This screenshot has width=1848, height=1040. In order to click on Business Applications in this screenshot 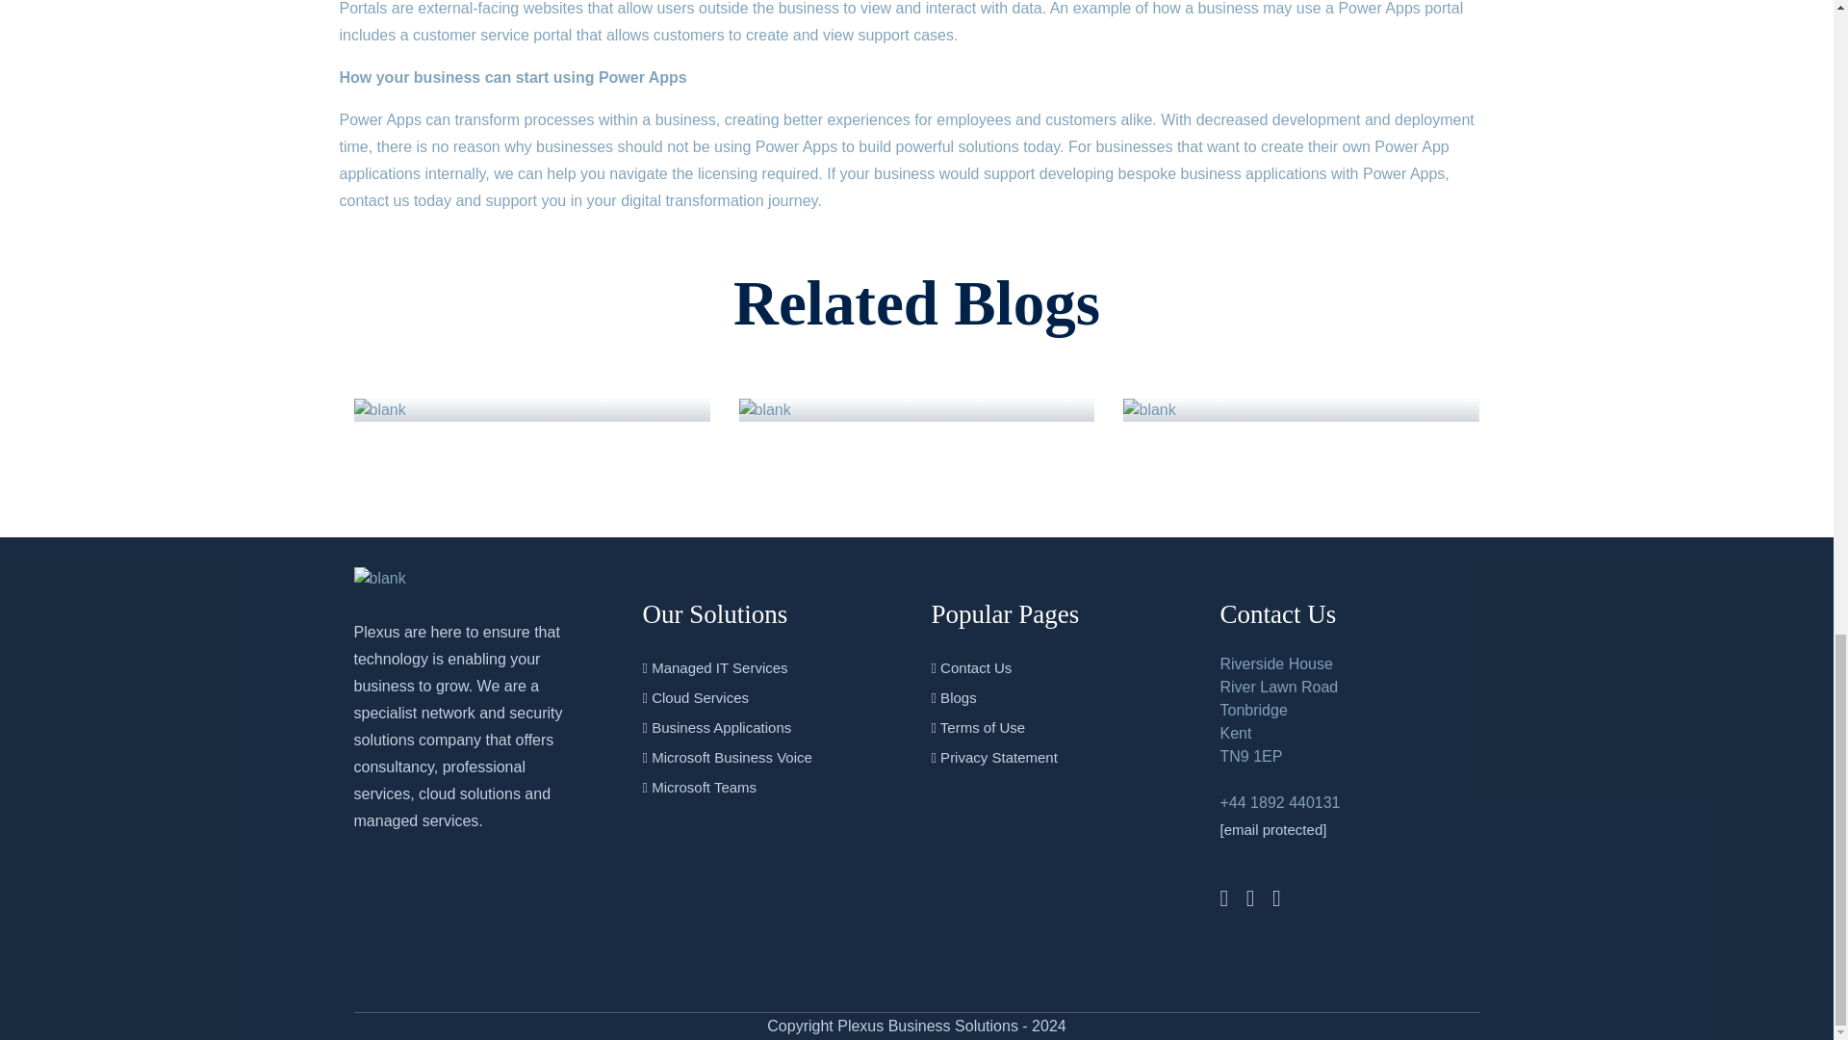, I will do `click(716, 727)`.